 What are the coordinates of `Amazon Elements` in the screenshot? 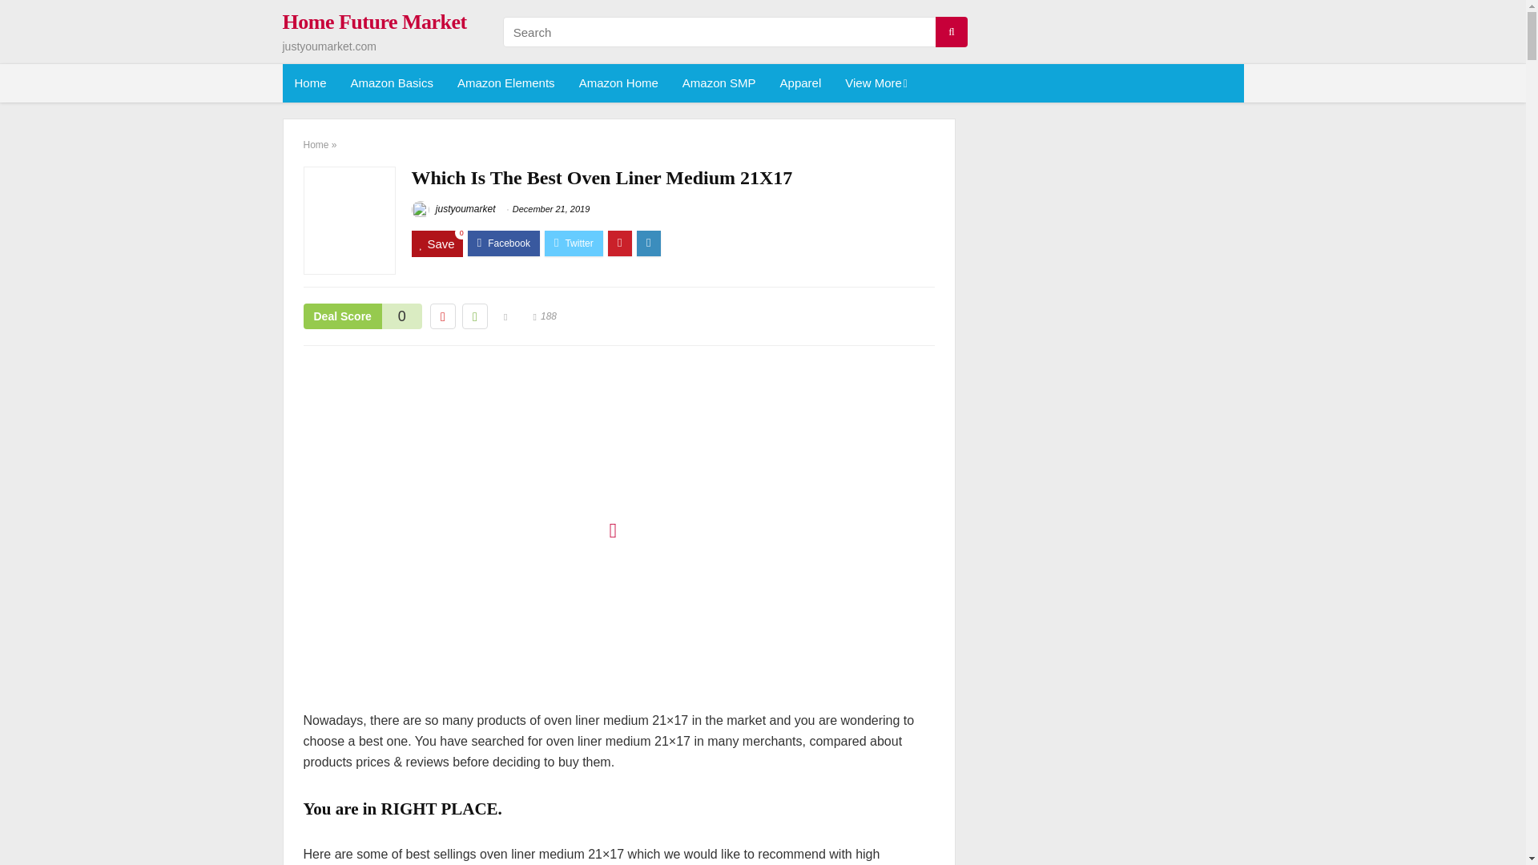 It's located at (506, 83).